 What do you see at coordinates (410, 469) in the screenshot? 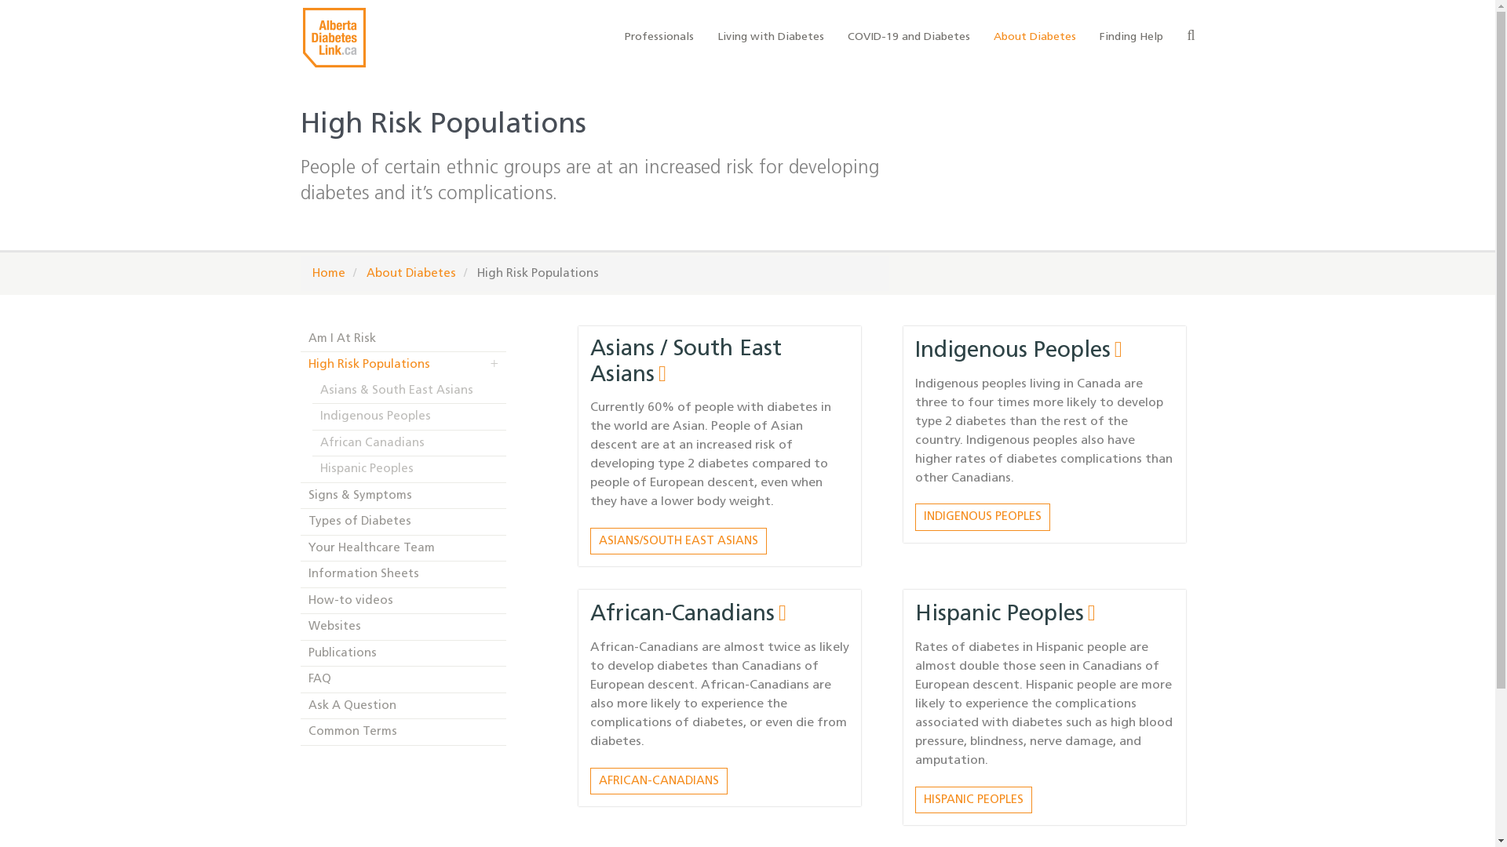
I see `Hispanic Peoples` at bounding box center [410, 469].